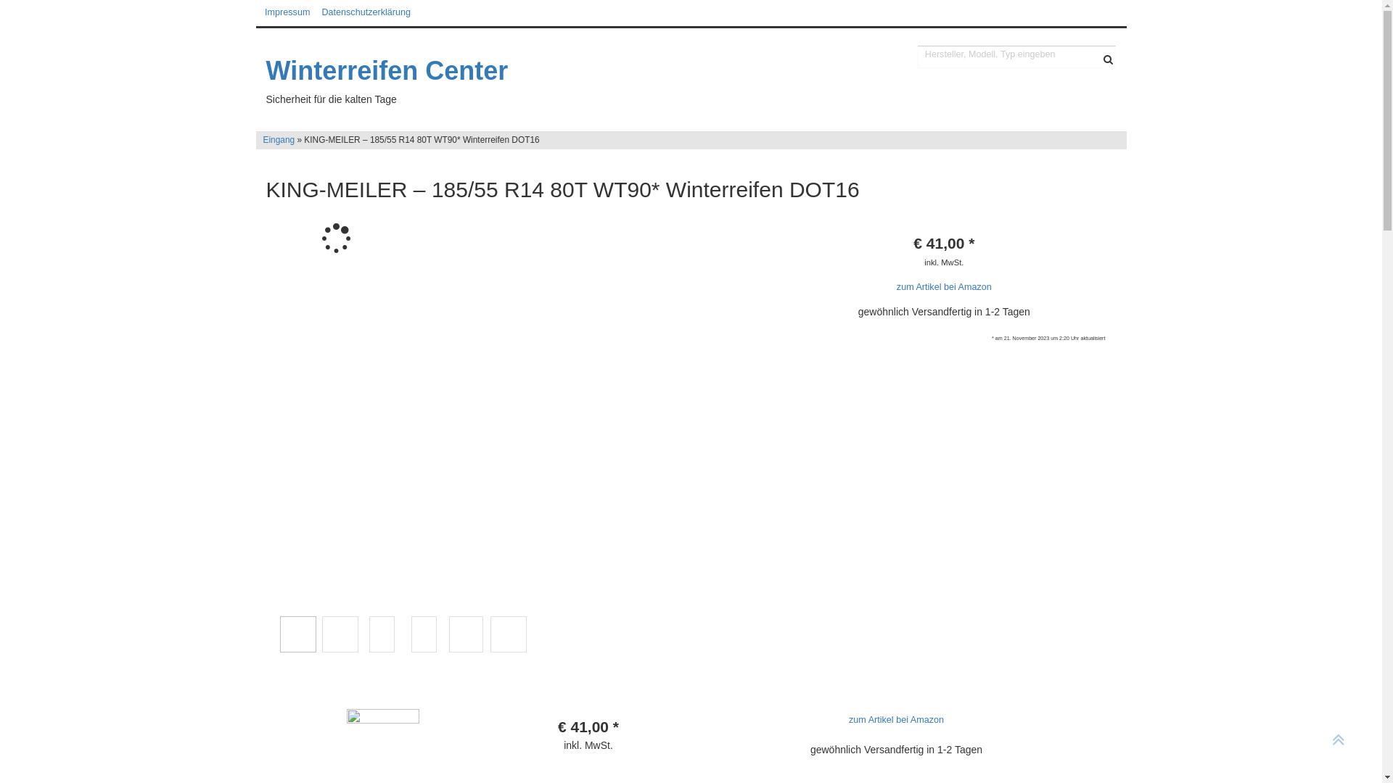 This screenshot has width=1393, height=783. I want to click on zum Artikel bei Amazon, so click(897, 721).